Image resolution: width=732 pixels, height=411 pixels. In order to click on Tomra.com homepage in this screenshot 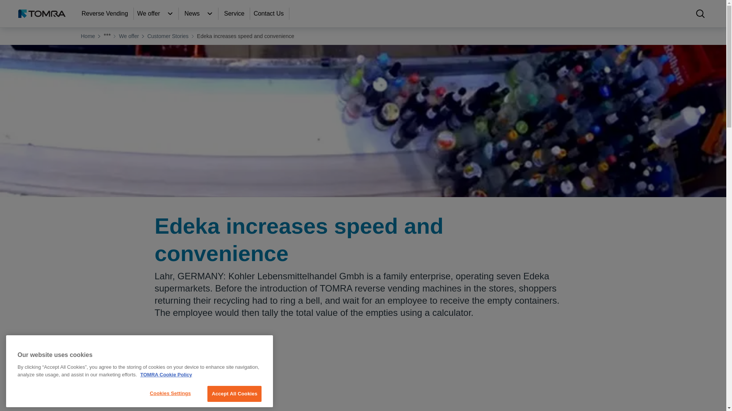, I will do `click(42, 14)`.